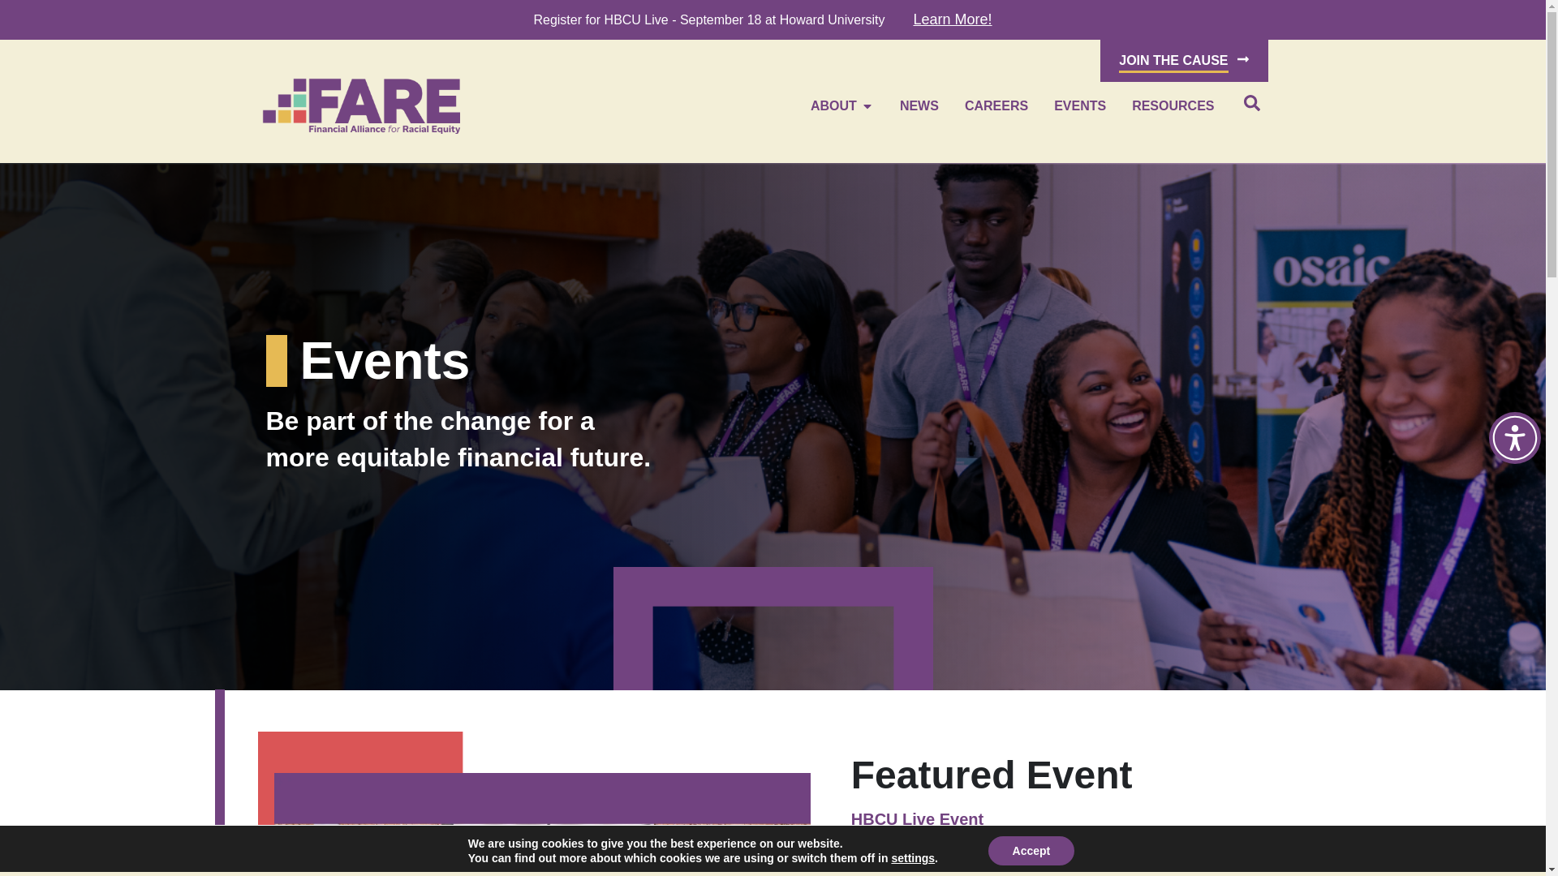 The image size is (1558, 876). I want to click on Accessibility Menu, so click(1514, 438).